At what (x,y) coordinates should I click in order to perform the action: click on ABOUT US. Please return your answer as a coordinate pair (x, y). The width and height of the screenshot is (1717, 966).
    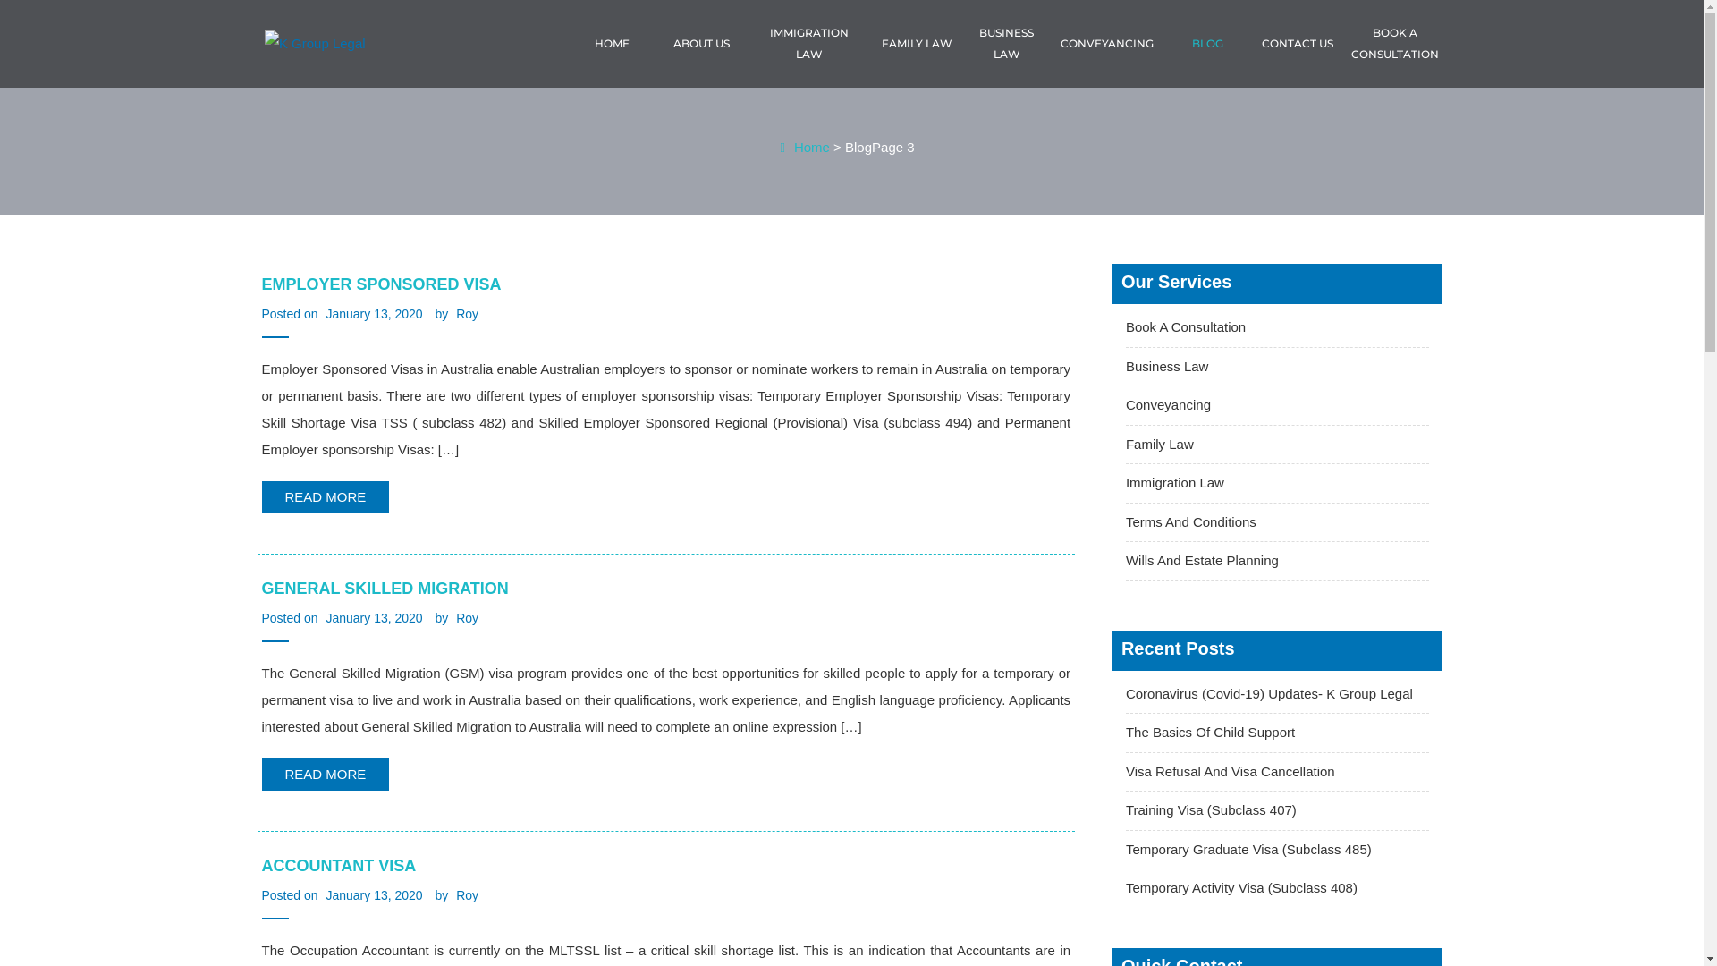
    Looking at the image, I should click on (703, 44).